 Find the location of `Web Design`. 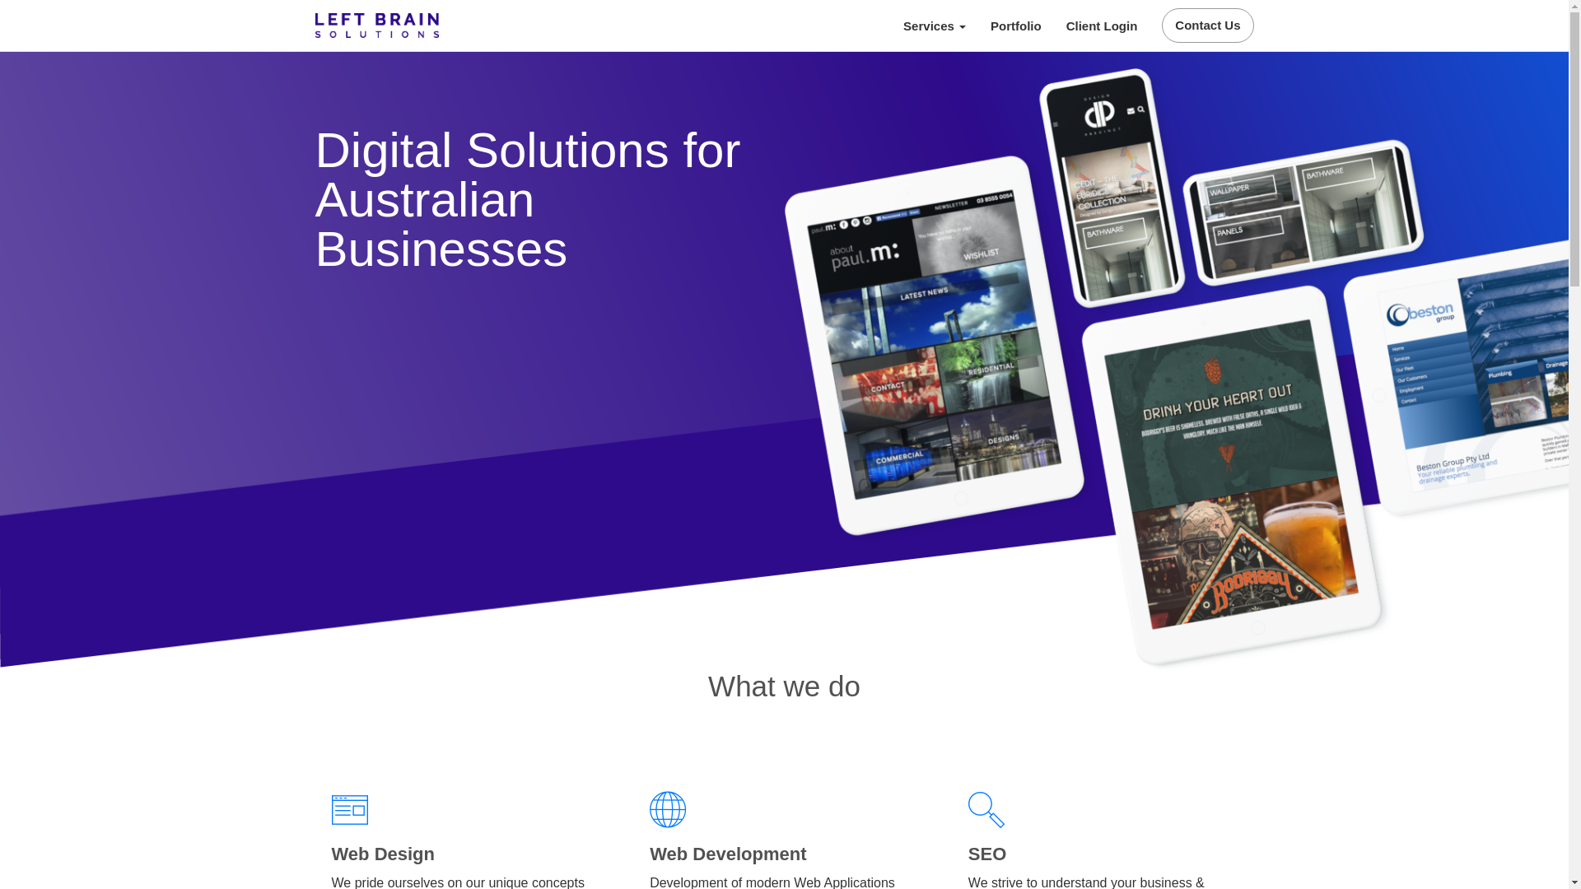

Web Design is located at coordinates (383, 854).